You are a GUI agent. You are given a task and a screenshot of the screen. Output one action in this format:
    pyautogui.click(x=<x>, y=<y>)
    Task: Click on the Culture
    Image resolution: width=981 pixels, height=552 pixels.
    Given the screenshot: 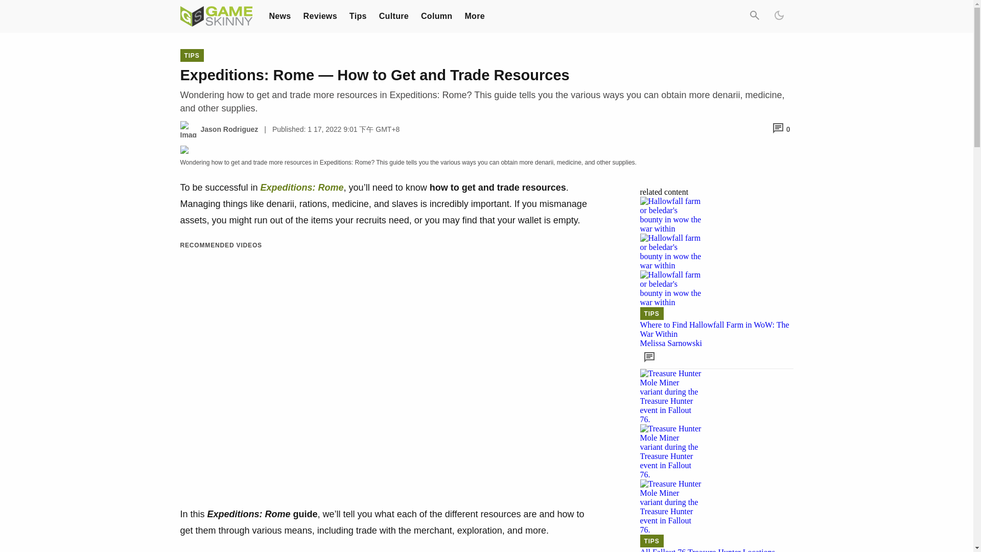 What is the action you would take?
    pyautogui.click(x=393, y=15)
    